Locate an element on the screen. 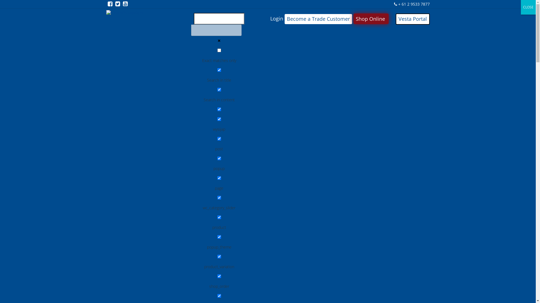  CLOSE is located at coordinates (528, 7).